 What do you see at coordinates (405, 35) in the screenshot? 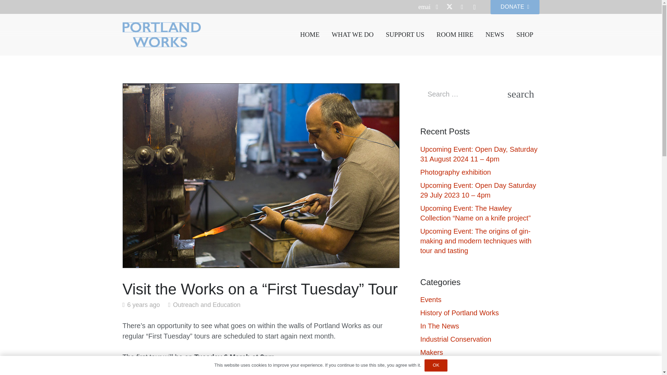
I see `SUPPORT US` at bounding box center [405, 35].